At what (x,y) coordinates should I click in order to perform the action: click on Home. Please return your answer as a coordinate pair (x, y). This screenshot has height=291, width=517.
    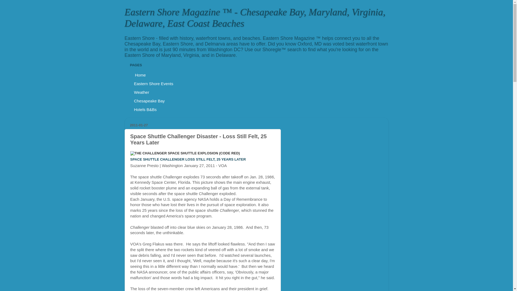
    Looking at the image, I should click on (139, 75).